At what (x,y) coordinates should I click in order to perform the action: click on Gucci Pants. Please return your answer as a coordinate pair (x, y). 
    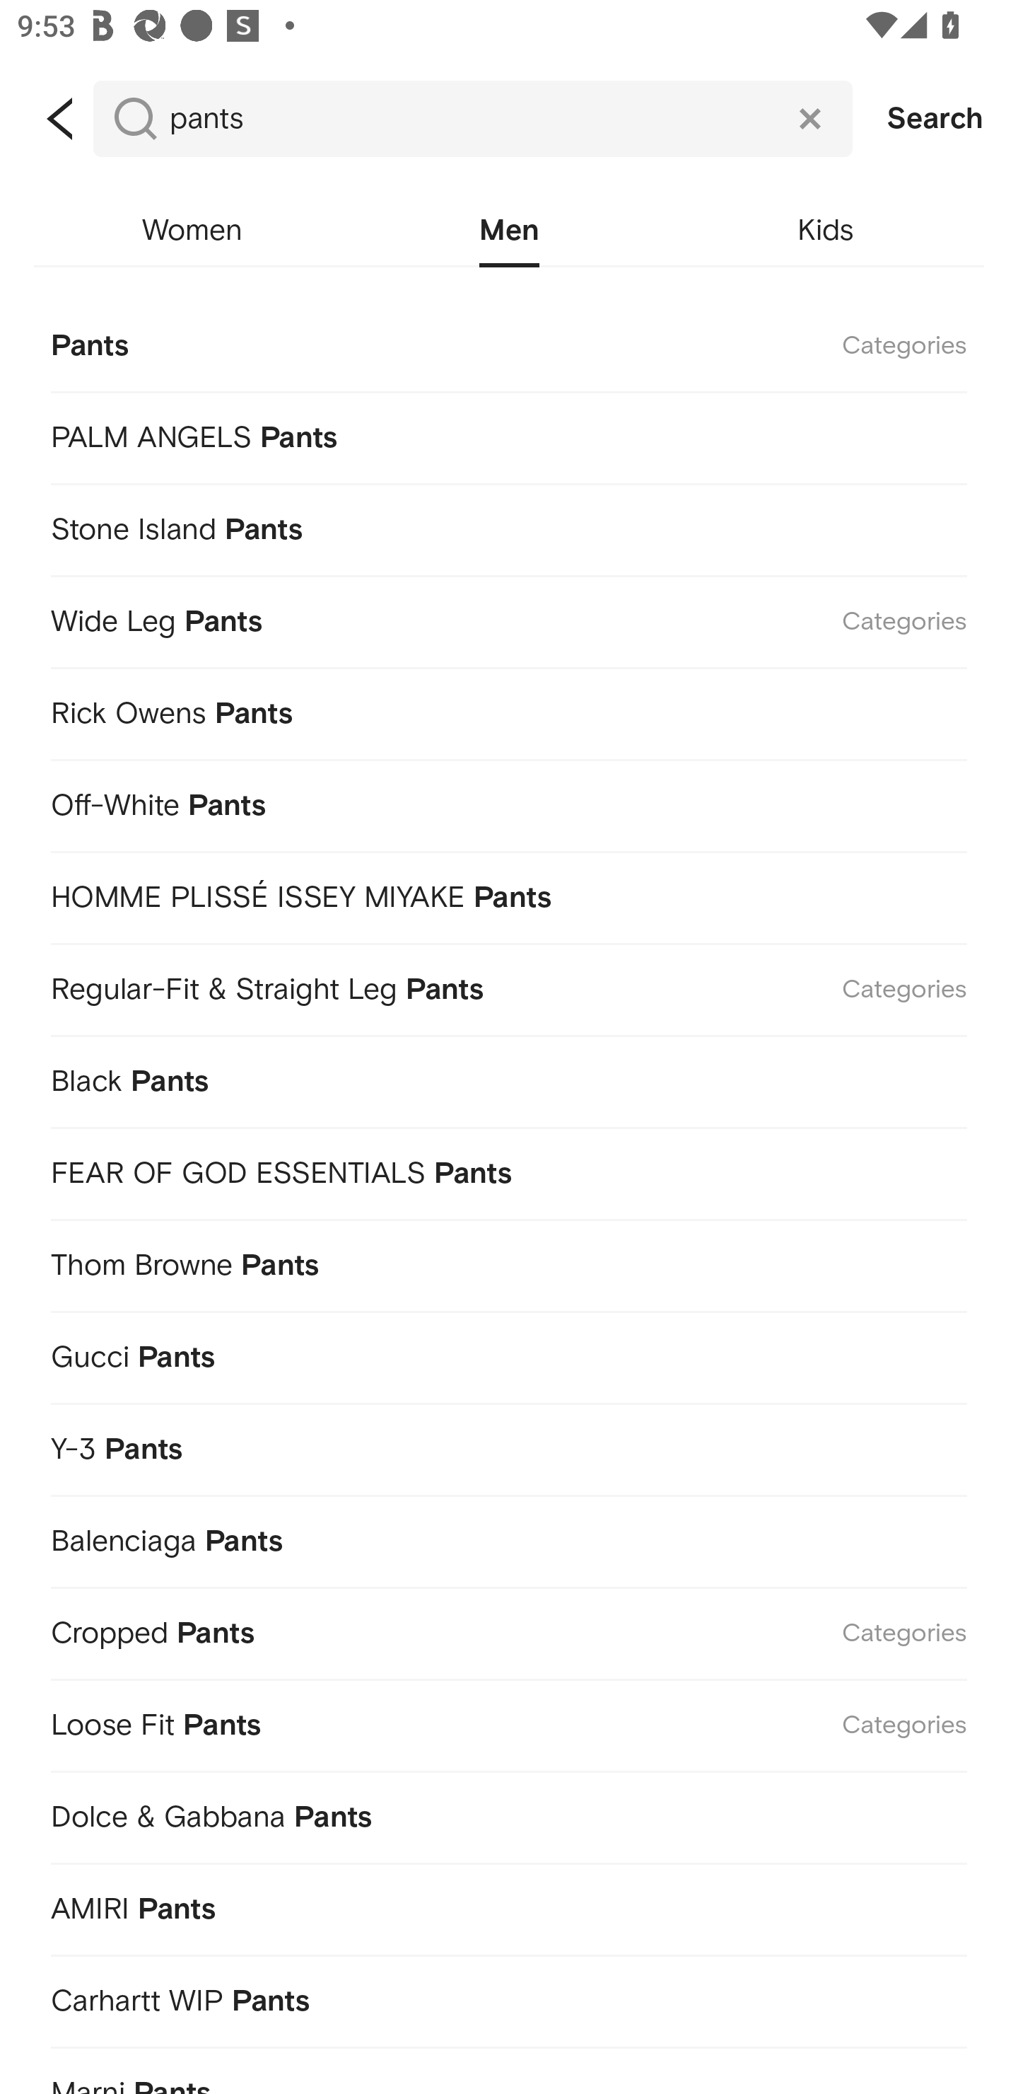
    Looking at the image, I should click on (509, 1353).